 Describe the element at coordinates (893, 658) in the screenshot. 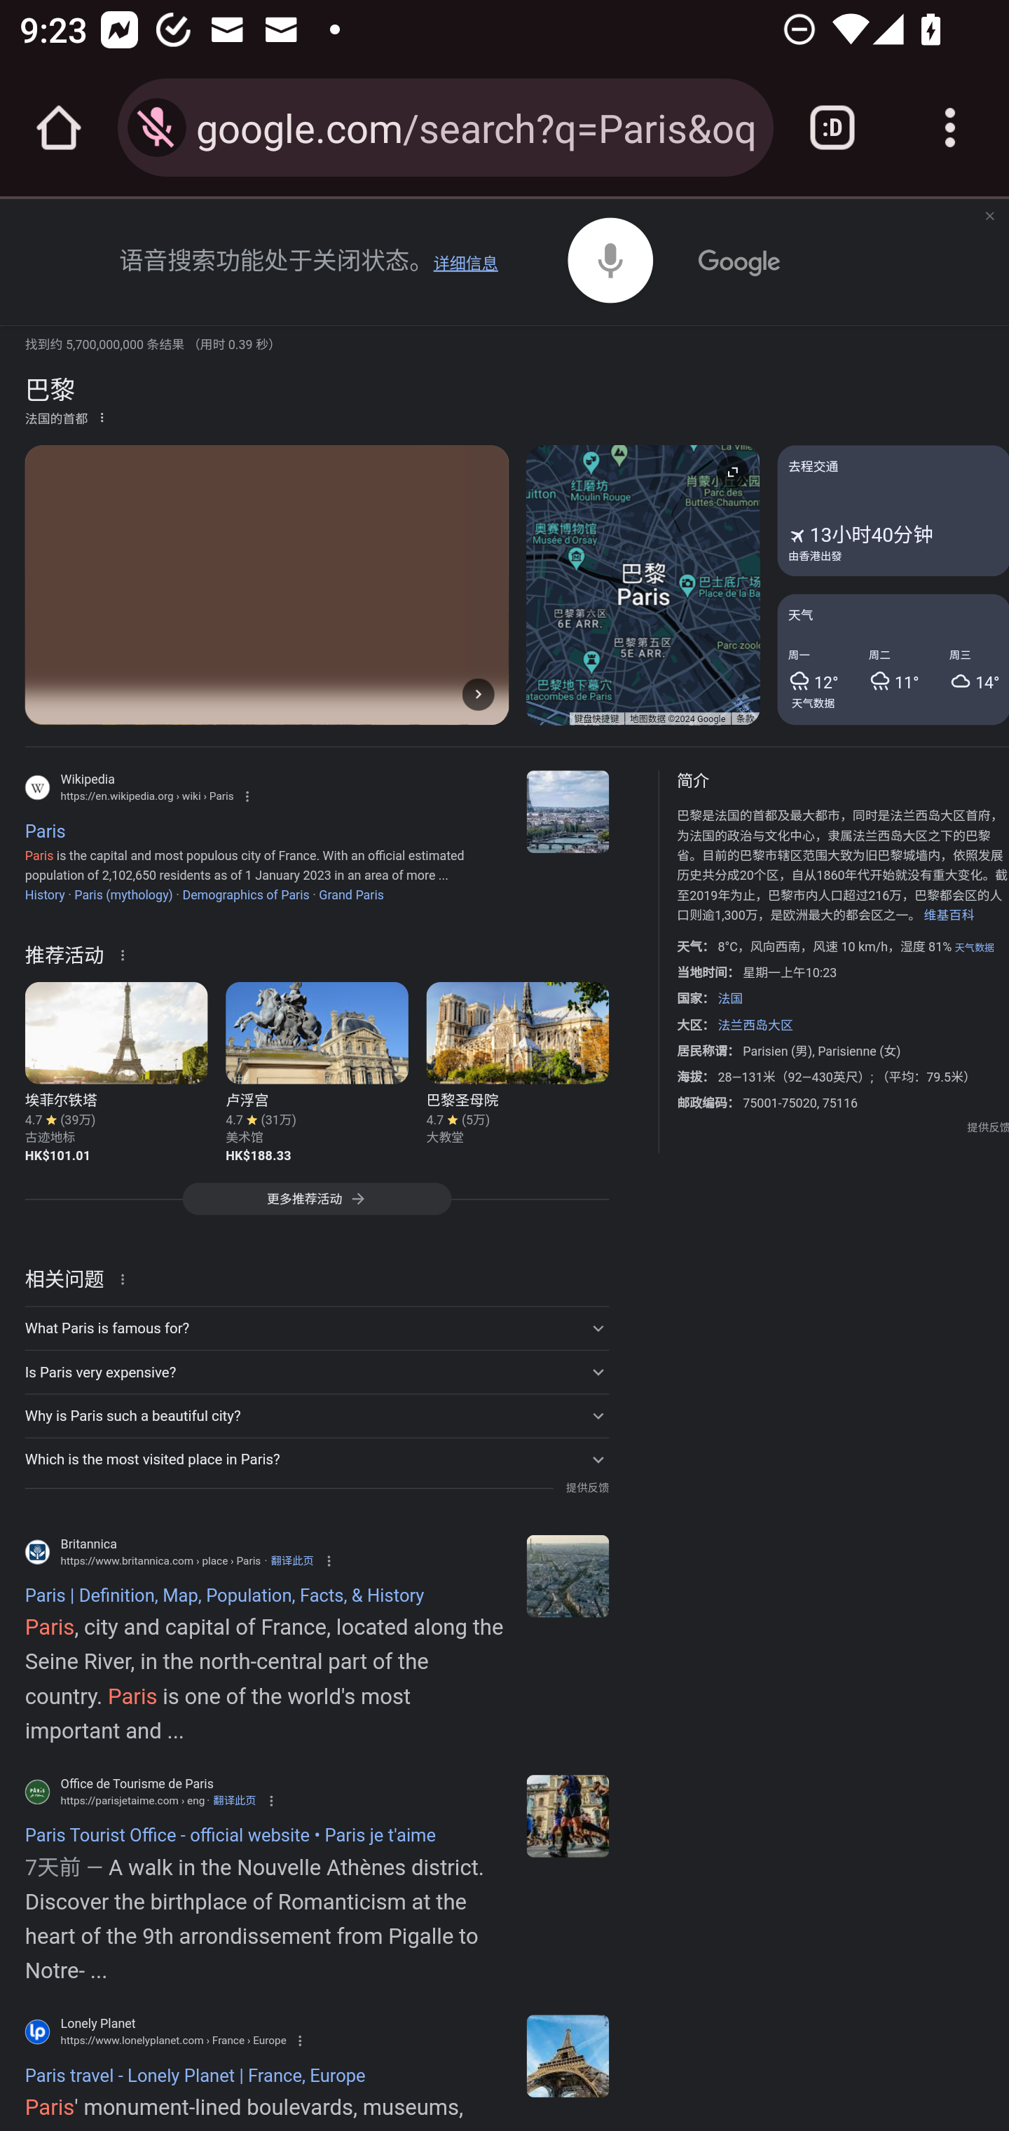

I see `天气 周一 高温 12 度 周二 高温 11 度 周三 高温 14 度` at that location.